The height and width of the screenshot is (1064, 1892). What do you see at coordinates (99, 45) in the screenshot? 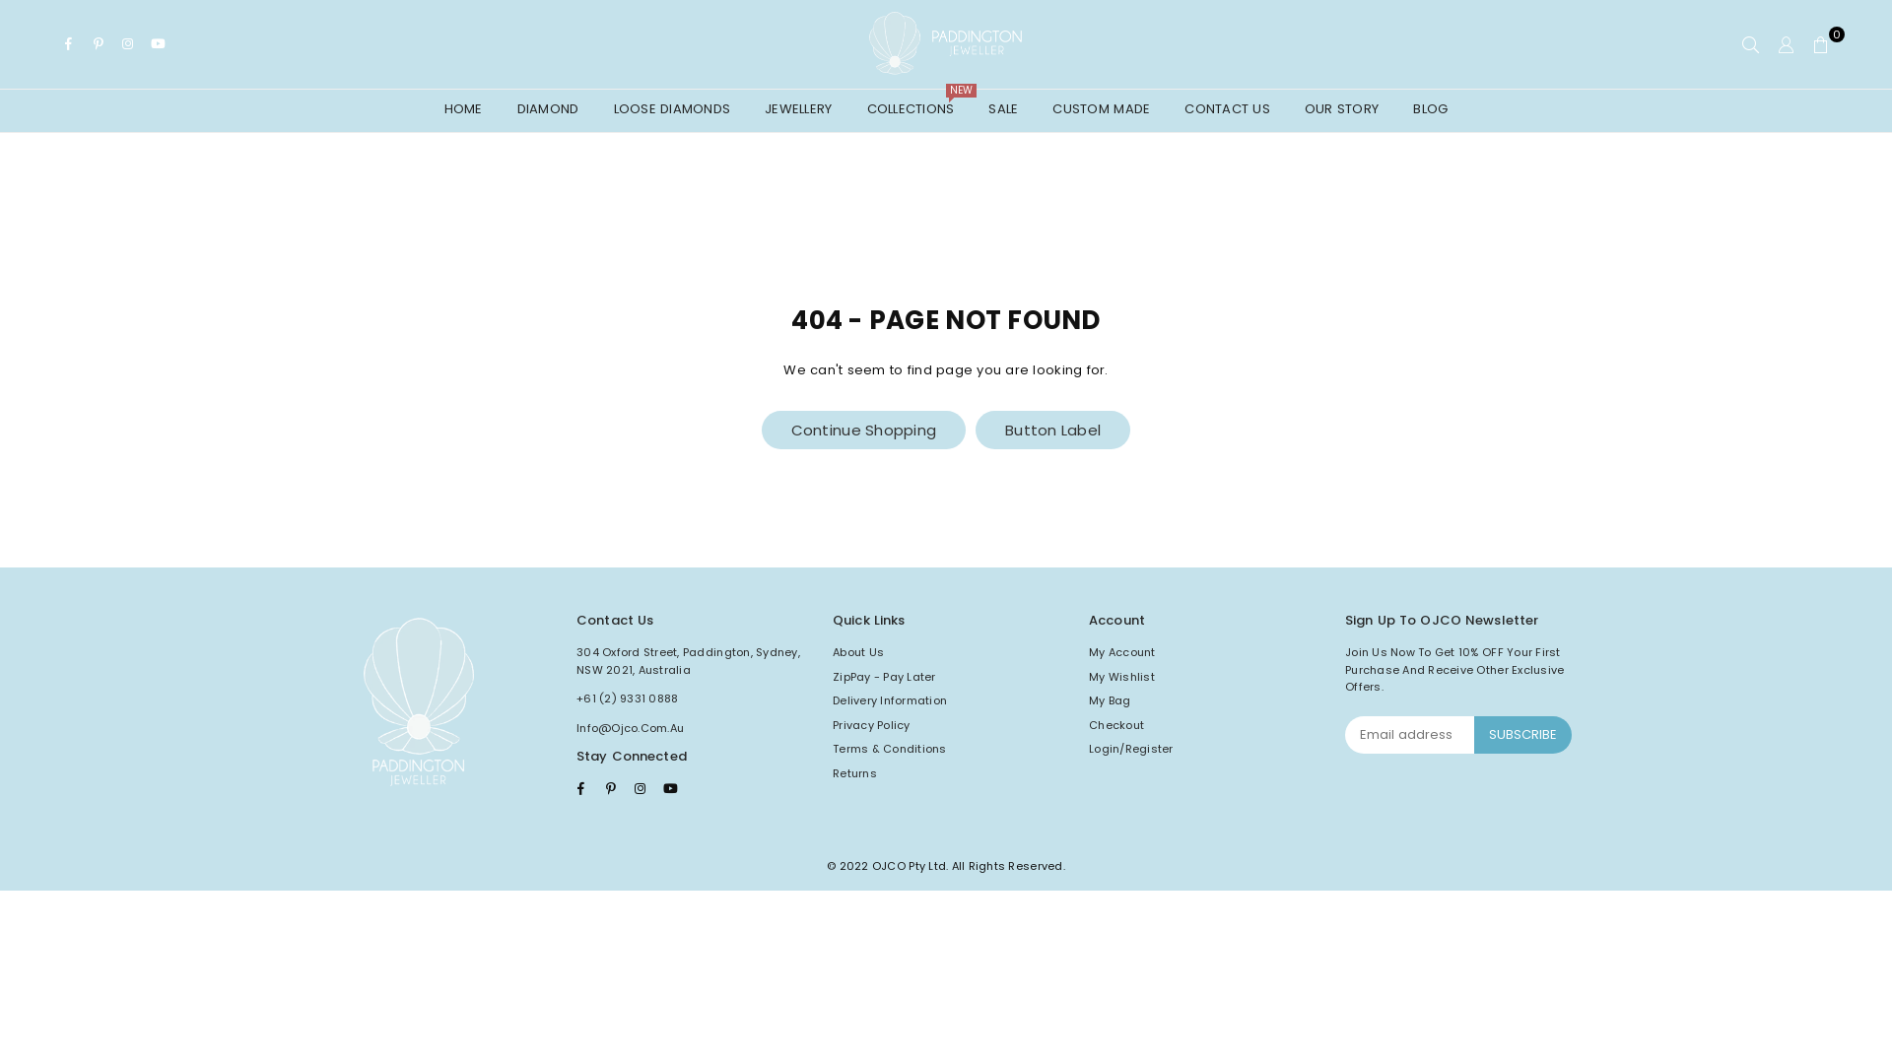
I see `Pinterest` at bounding box center [99, 45].